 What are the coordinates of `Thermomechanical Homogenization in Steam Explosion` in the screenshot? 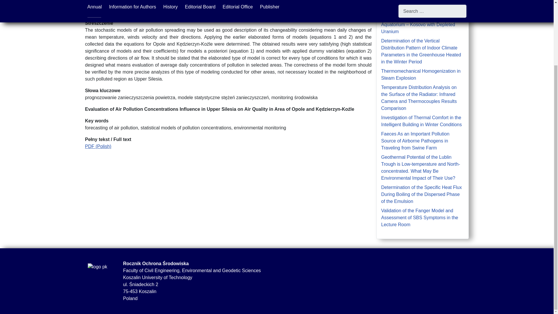 It's located at (421, 74).